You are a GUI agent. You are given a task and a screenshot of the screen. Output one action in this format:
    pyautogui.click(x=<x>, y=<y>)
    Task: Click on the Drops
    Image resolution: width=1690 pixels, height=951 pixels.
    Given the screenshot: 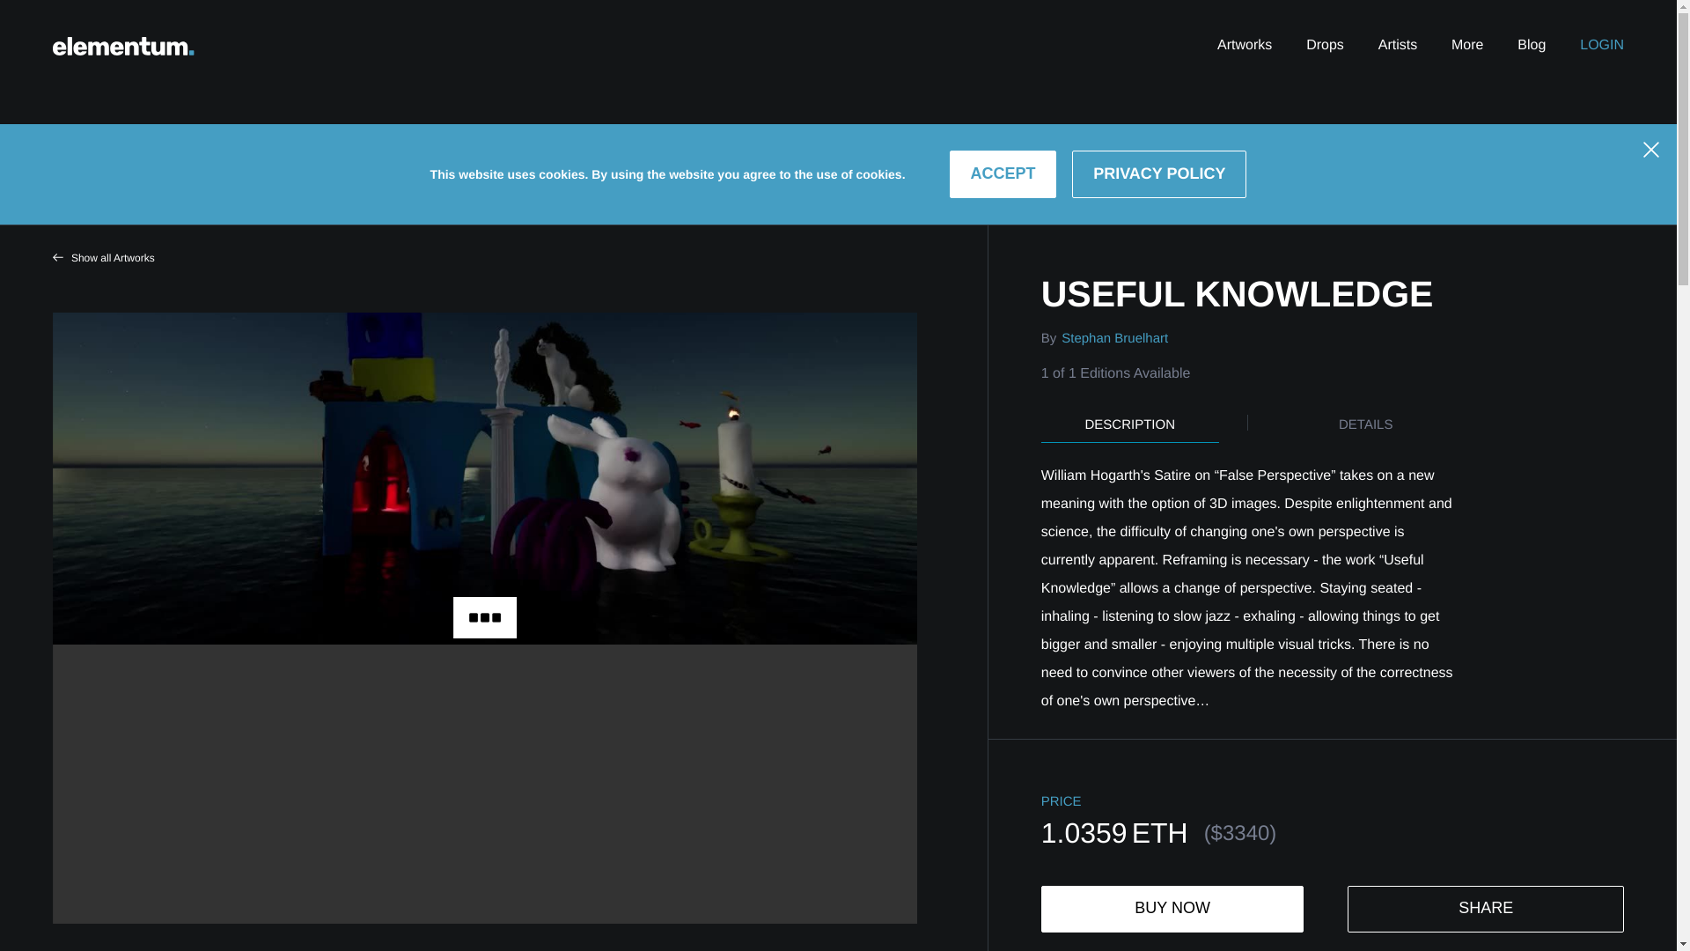 What is the action you would take?
    pyautogui.click(x=1325, y=46)
    